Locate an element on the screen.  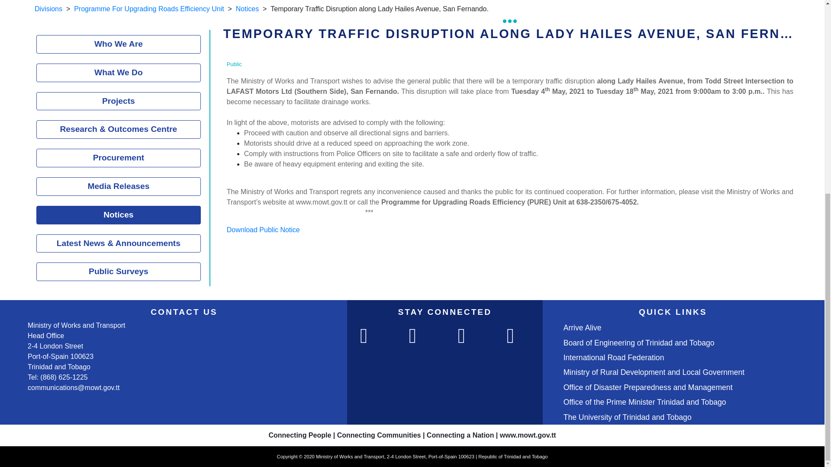
Public Surveys is located at coordinates (119, 272).